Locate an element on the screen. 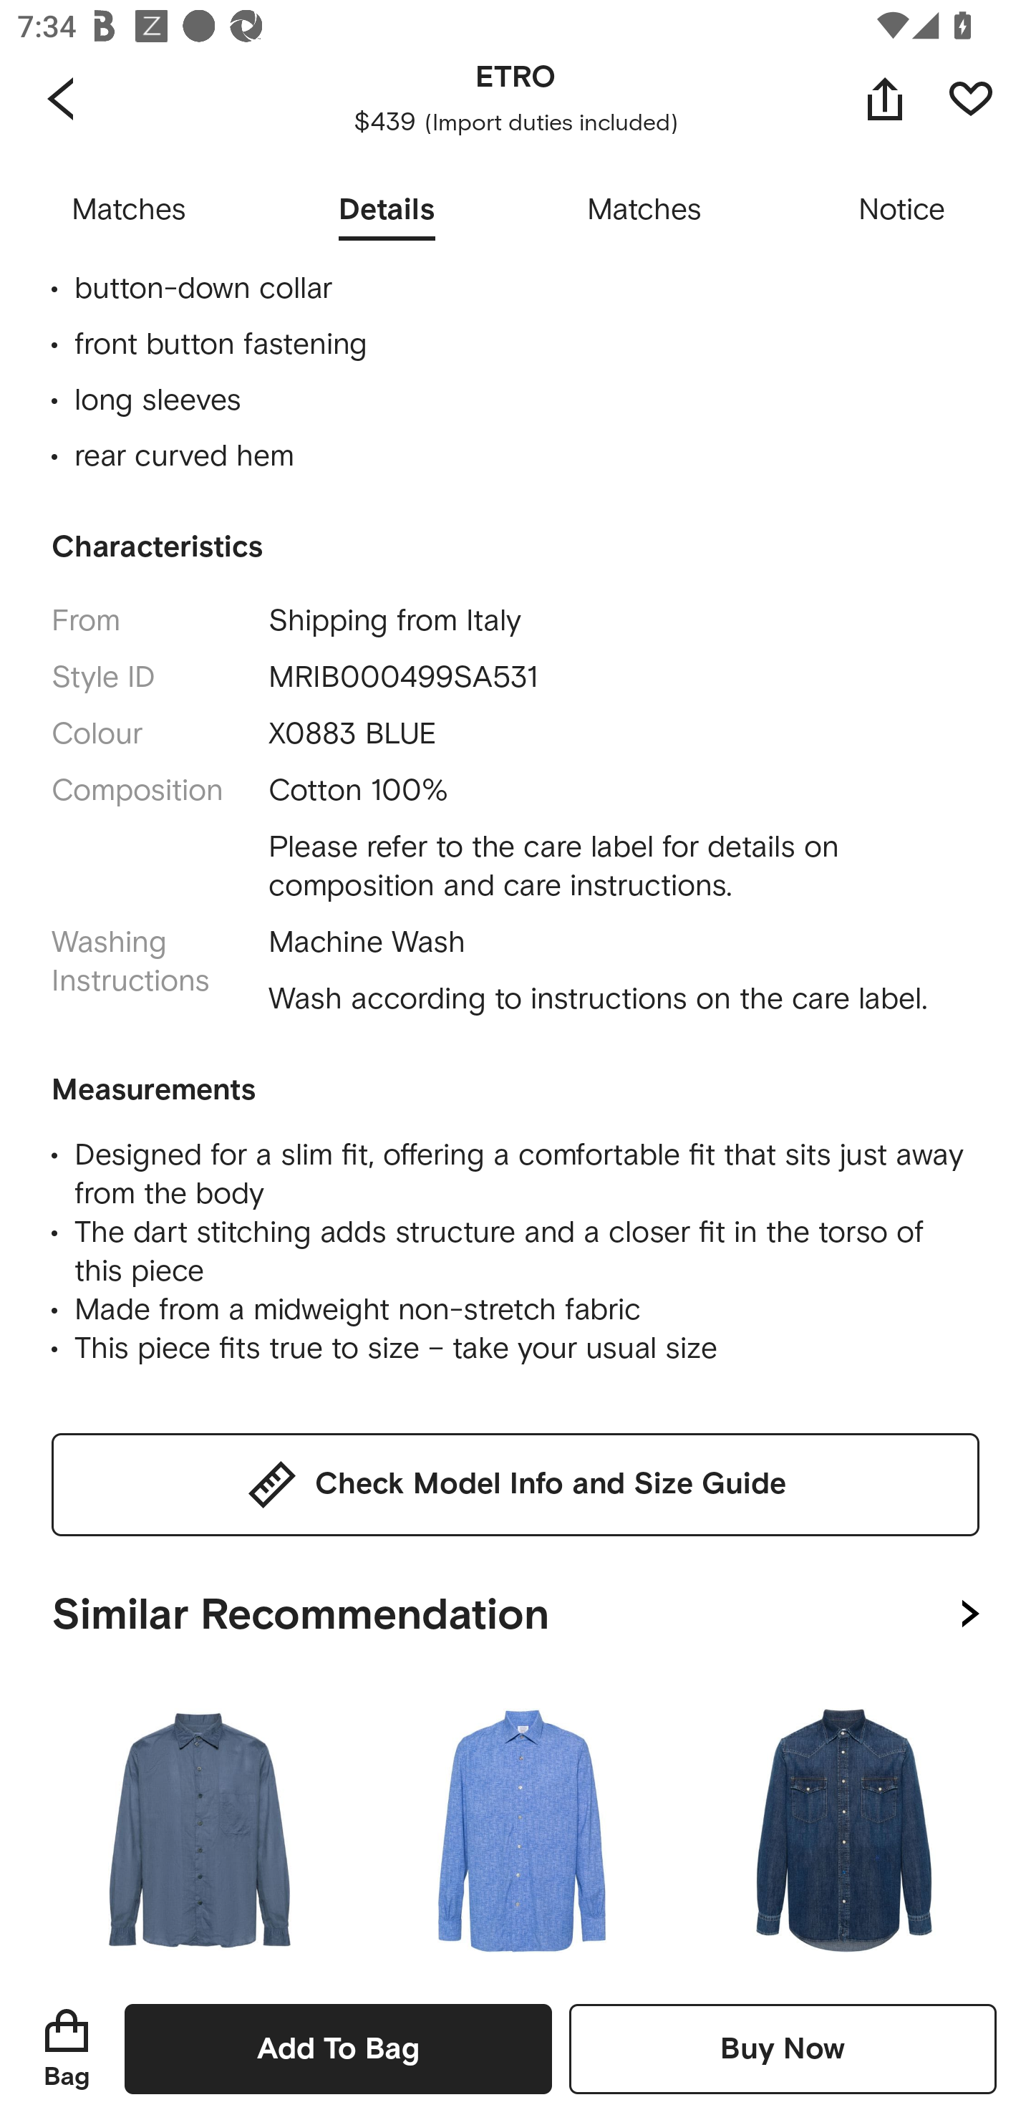 Image resolution: width=1031 pixels, height=2120 pixels. Notice is located at coordinates (902, 211).